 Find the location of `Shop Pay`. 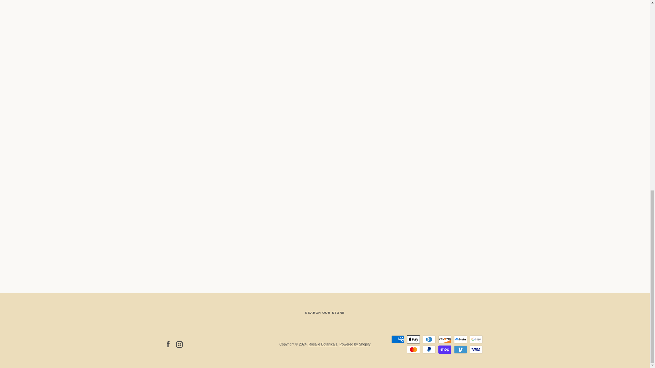

Shop Pay is located at coordinates (445, 350).